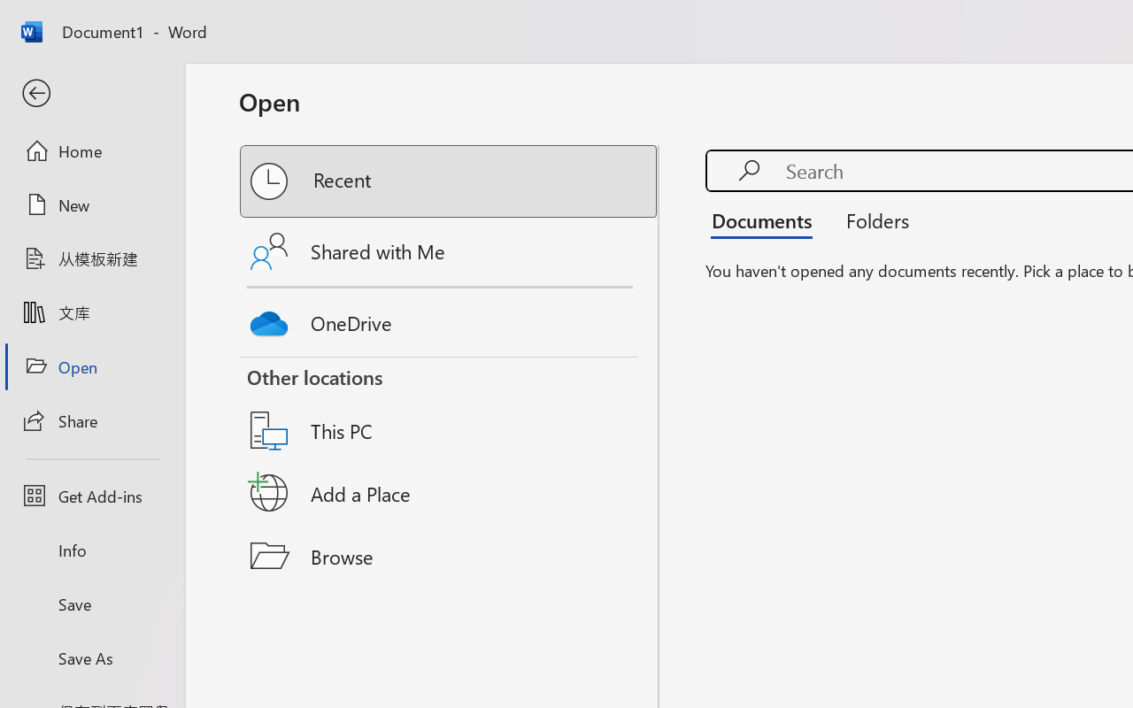 Image resolution: width=1133 pixels, height=708 pixels. What do you see at coordinates (92, 204) in the screenshot?
I see `New` at bounding box center [92, 204].